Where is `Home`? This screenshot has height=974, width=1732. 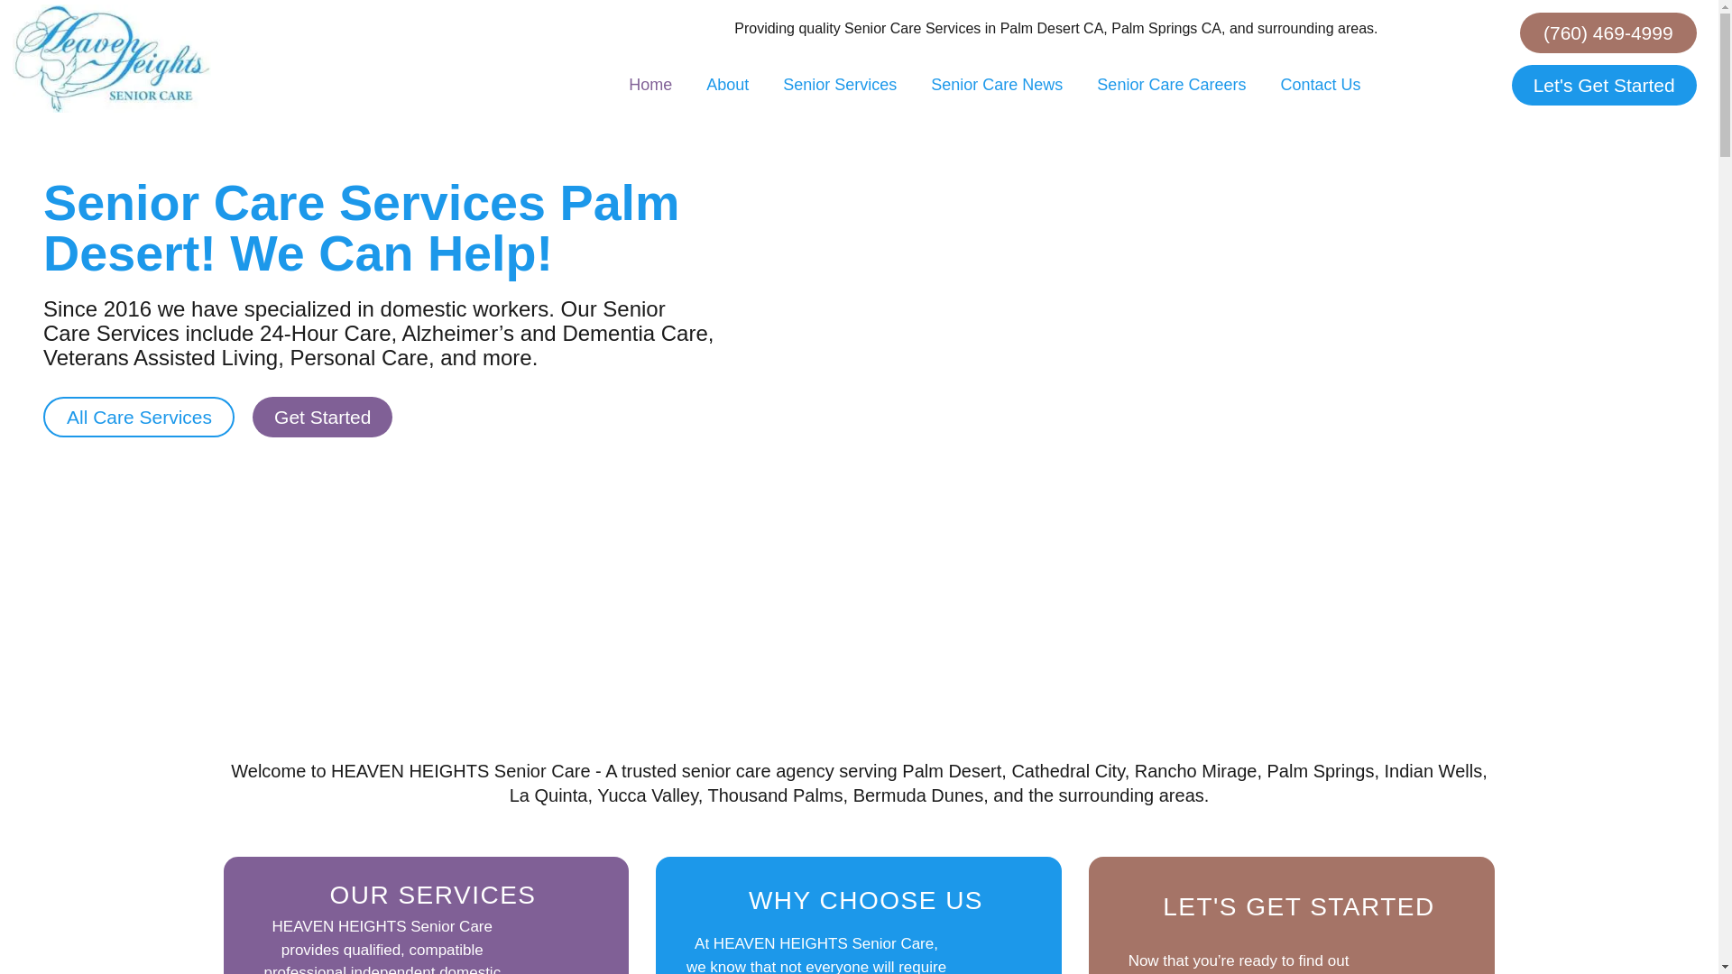 Home is located at coordinates (649, 84).